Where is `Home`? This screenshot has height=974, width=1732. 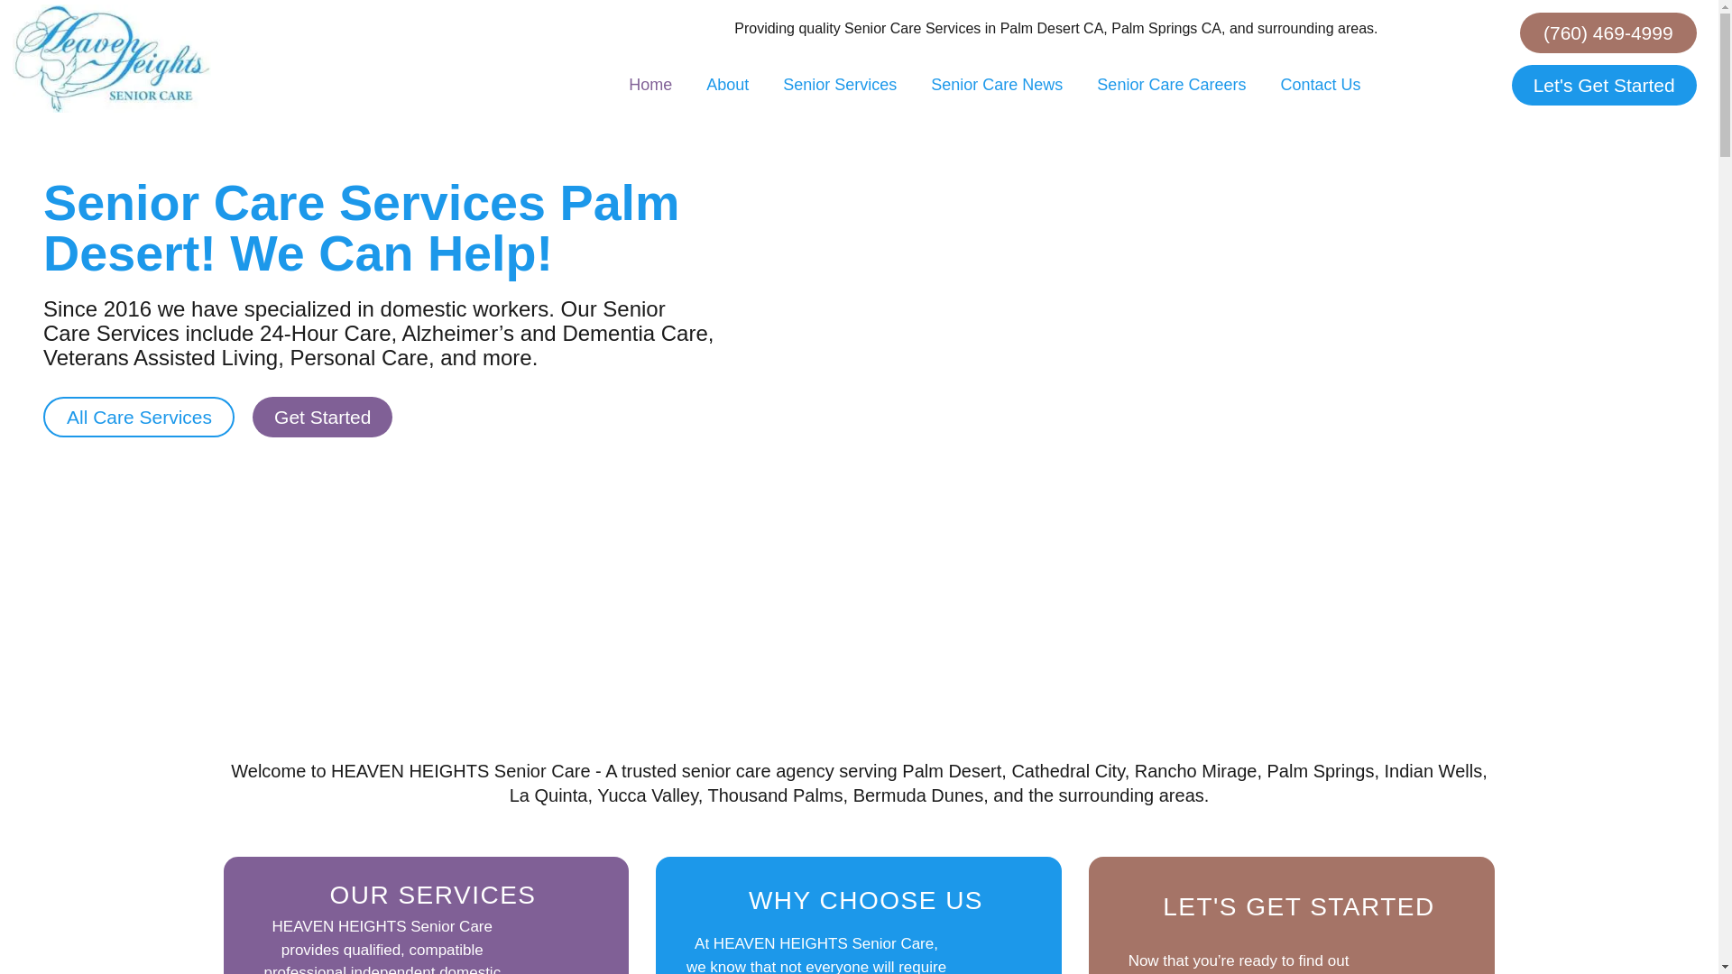 Home is located at coordinates (649, 84).